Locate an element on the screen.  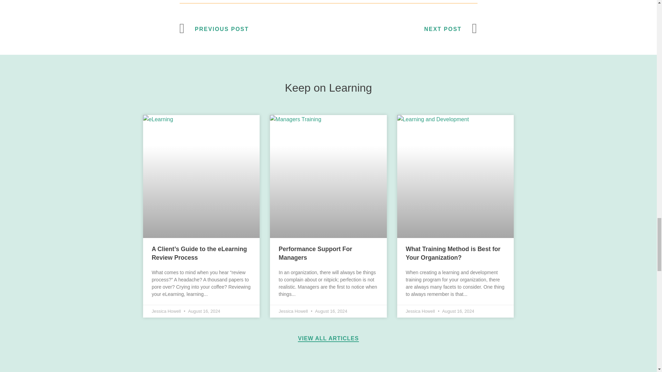
What Training Method is Best for Your Organization? is located at coordinates (453, 253).